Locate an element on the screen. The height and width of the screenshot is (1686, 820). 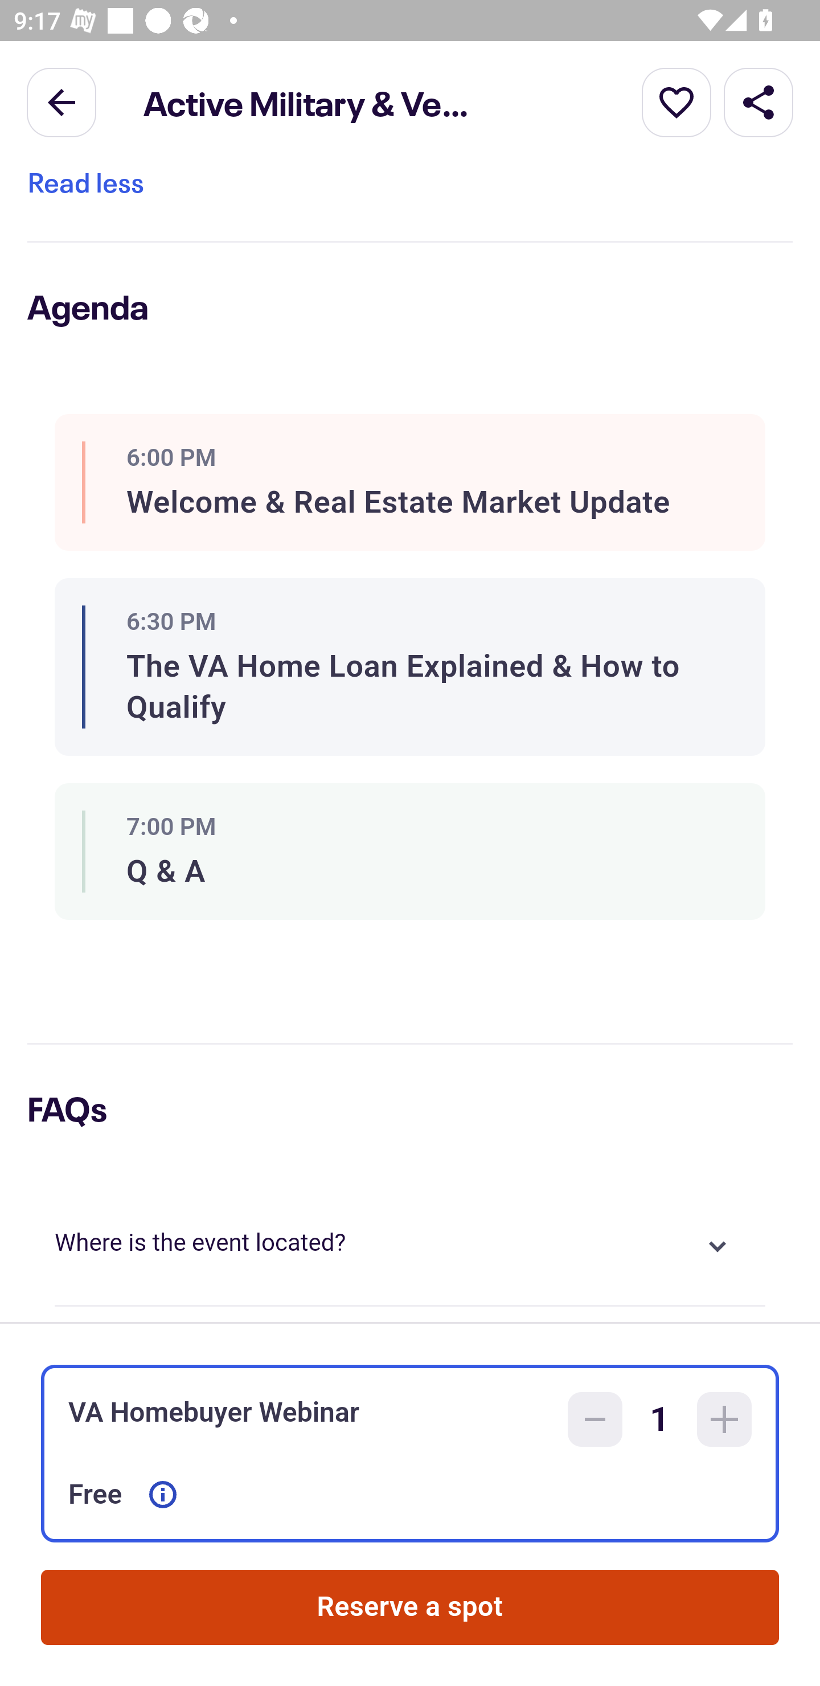
Where is the event located? is located at coordinates (410, 1246).